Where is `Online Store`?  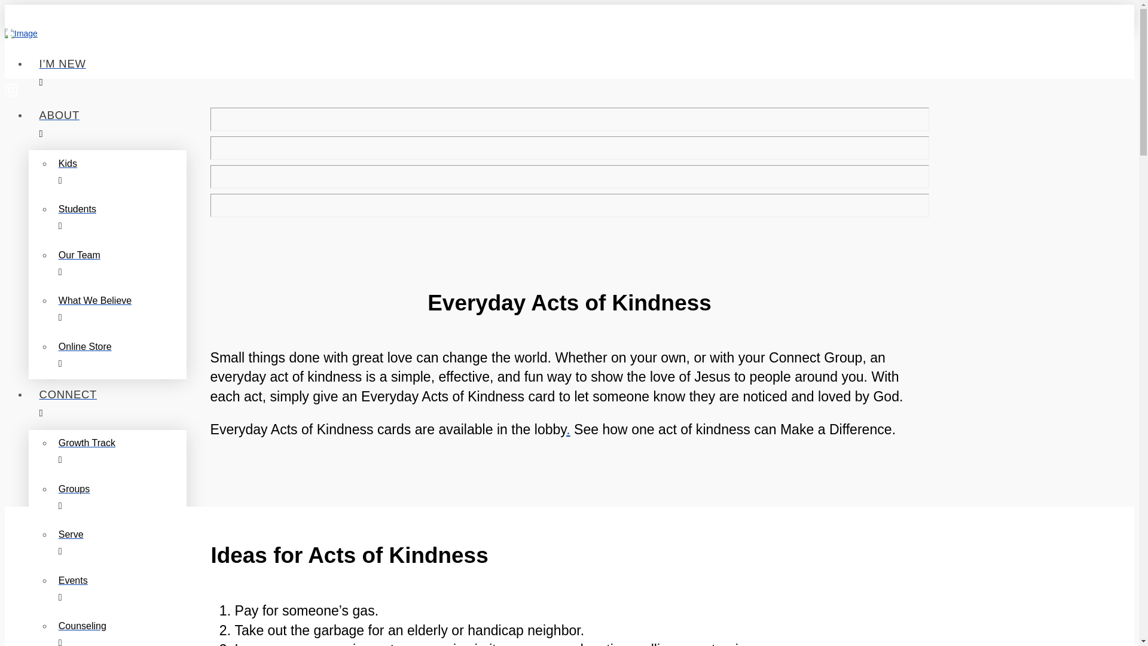 Online Store is located at coordinates (120, 356).